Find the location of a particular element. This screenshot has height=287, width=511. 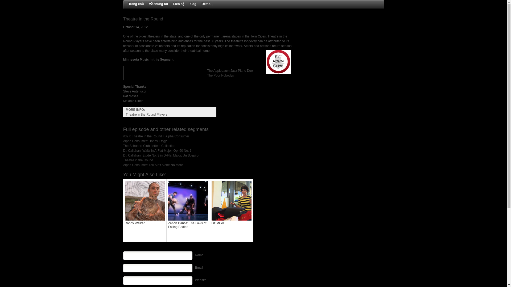

Theatre in the Round is located at coordinates (143, 19).